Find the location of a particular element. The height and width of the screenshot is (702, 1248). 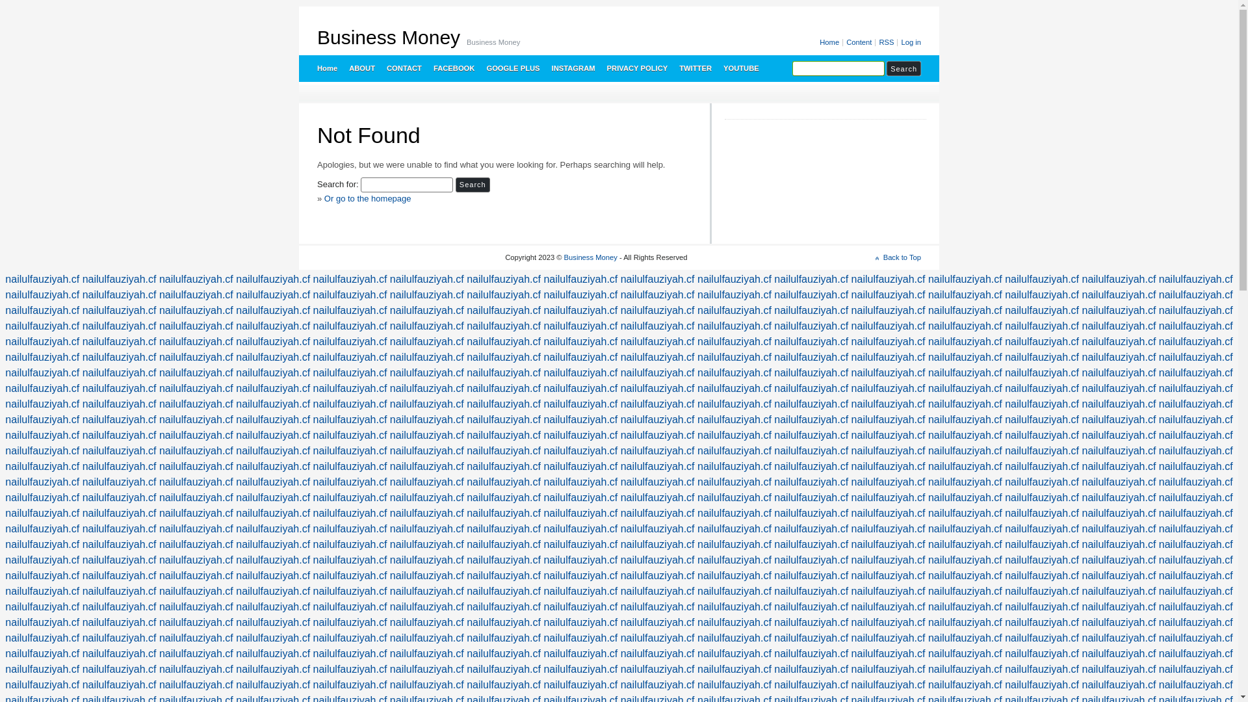

nailulfauziyah.cf is located at coordinates (196, 295).